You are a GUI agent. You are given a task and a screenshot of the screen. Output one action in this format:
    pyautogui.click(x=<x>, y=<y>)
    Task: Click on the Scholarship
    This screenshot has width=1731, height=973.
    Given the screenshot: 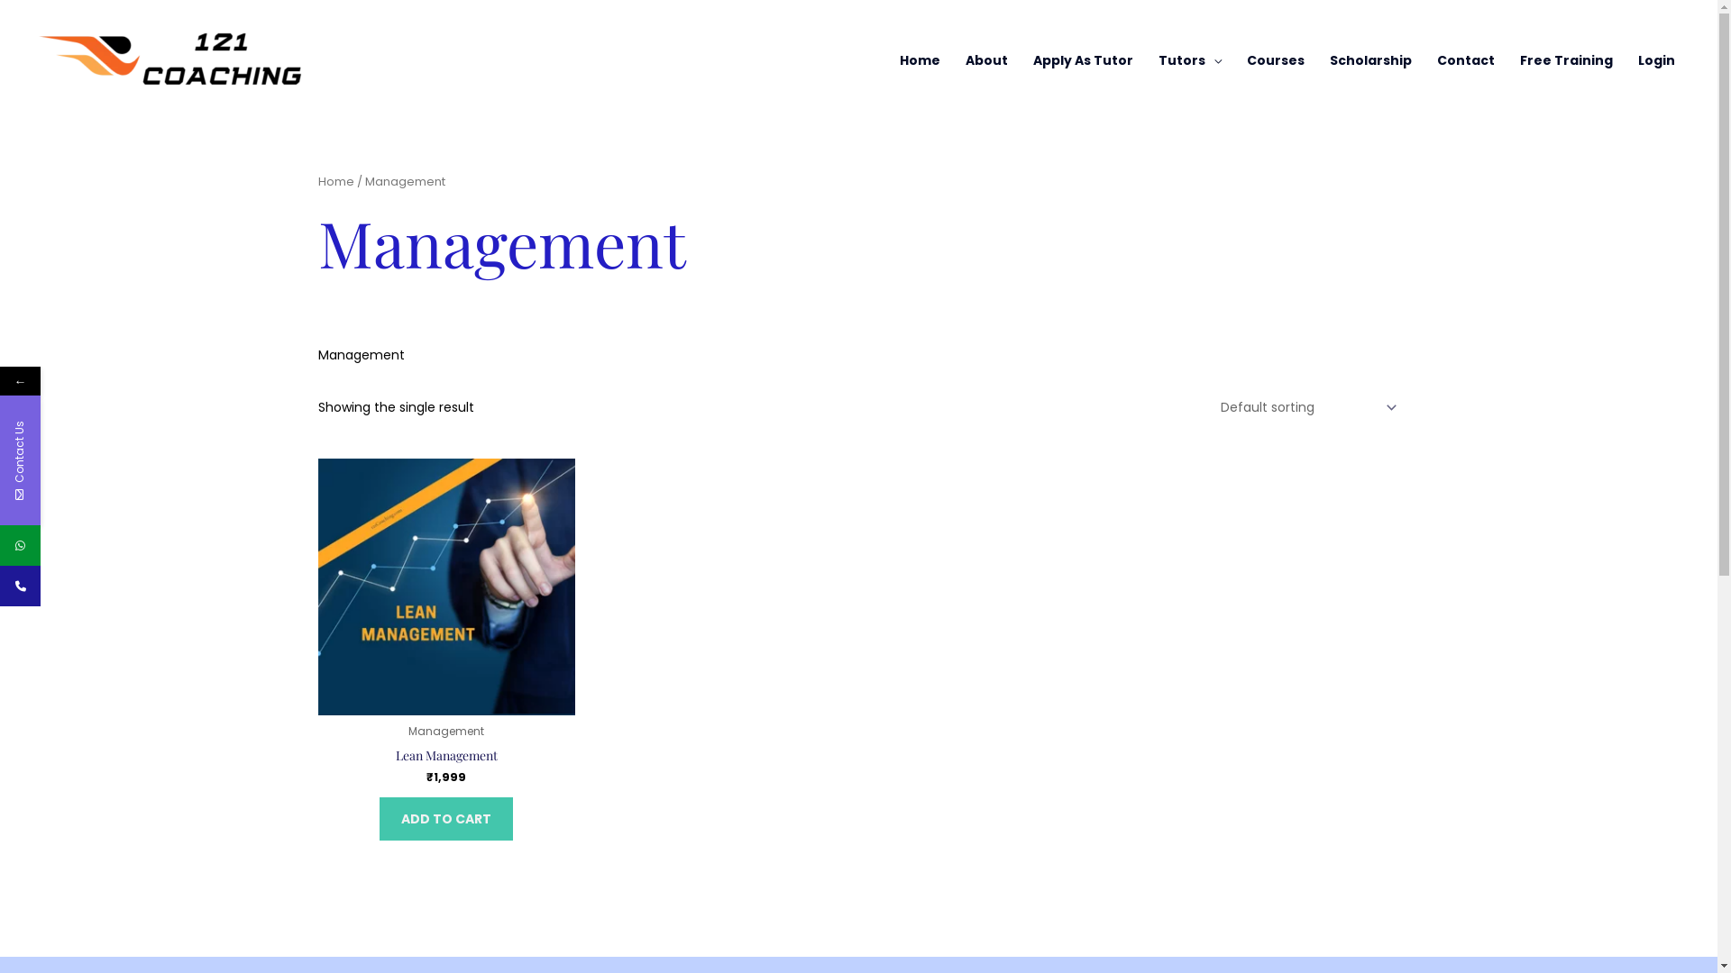 What is the action you would take?
    pyautogui.click(x=1370, y=60)
    